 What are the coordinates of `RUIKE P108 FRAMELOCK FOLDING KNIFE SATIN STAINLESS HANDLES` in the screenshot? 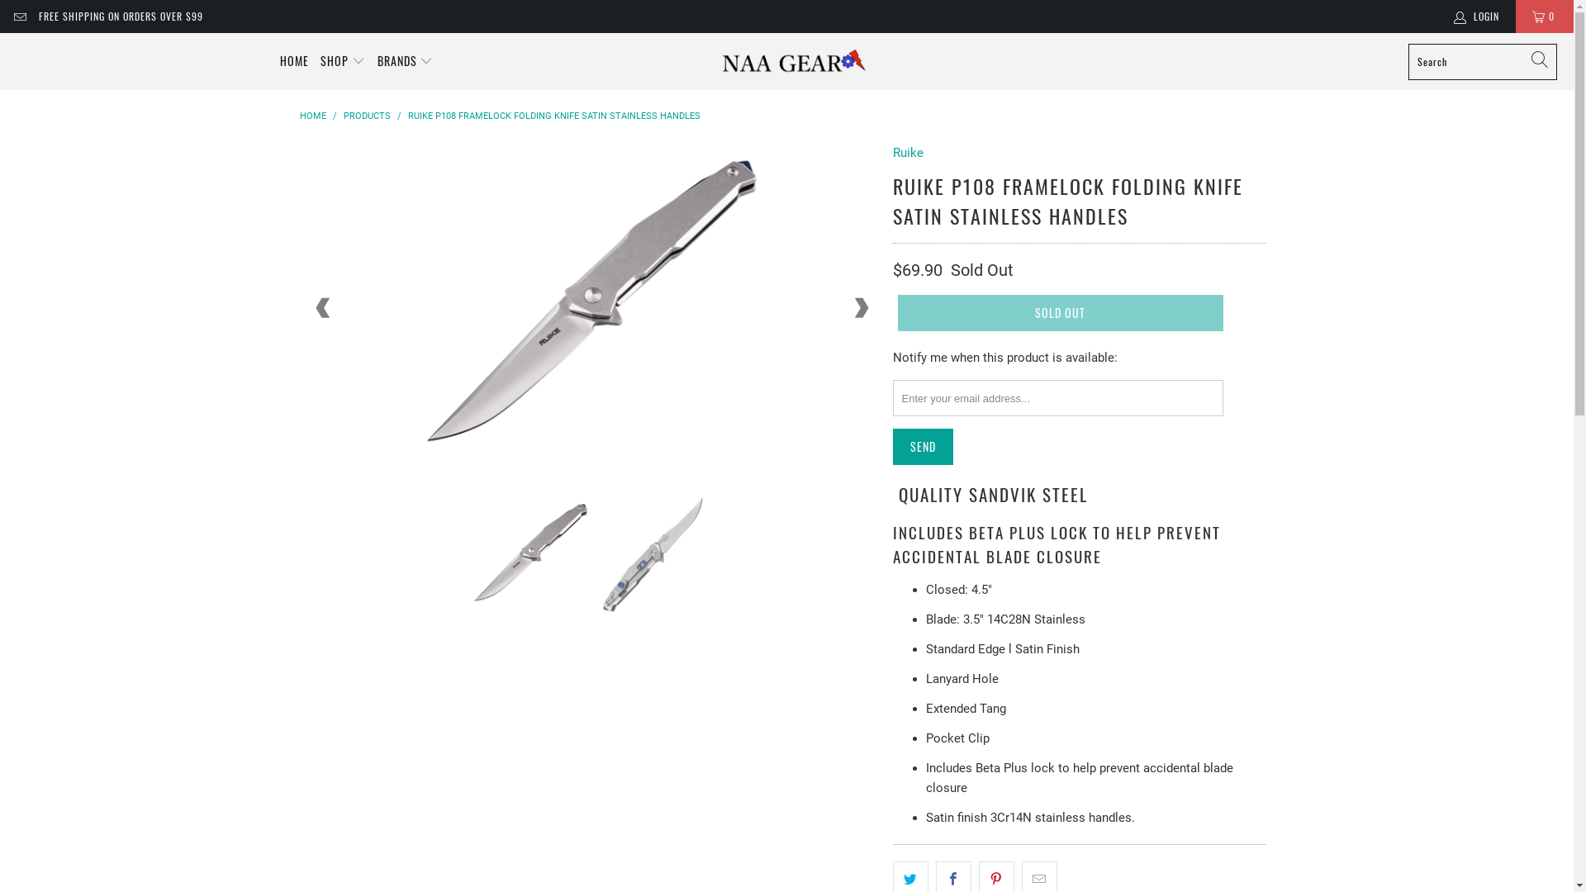 It's located at (553, 116).